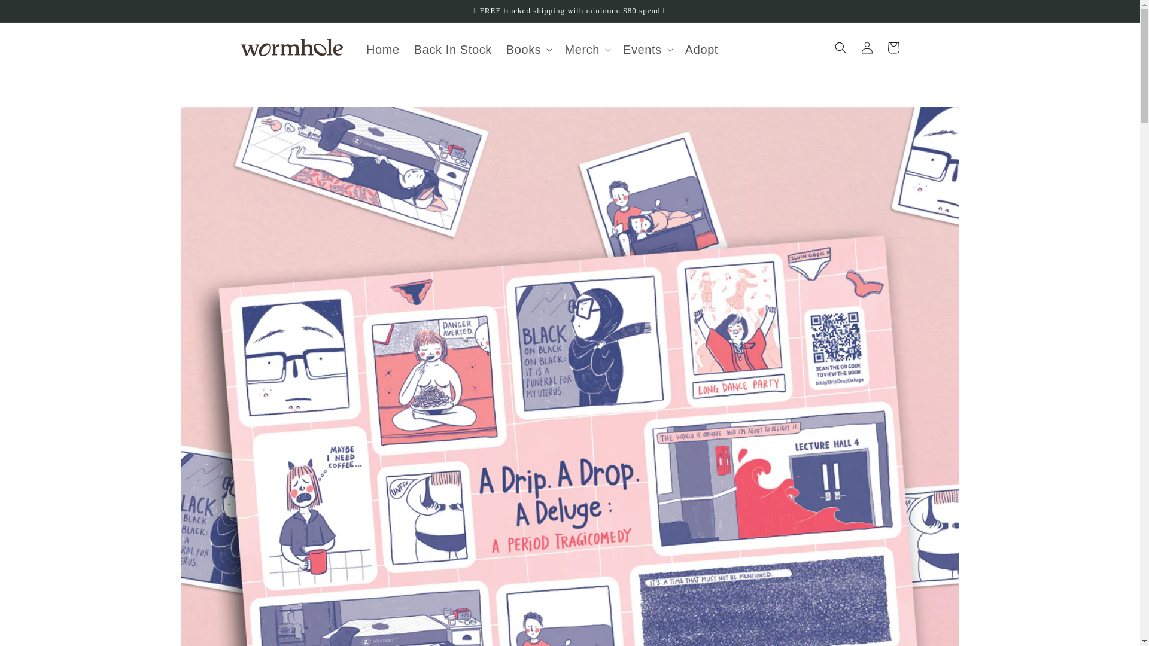 This screenshot has height=646, width=1149. What do you see at coordinates (867, 48) in the screenshot?
I see `Log in` at bounding box center [867, 48].